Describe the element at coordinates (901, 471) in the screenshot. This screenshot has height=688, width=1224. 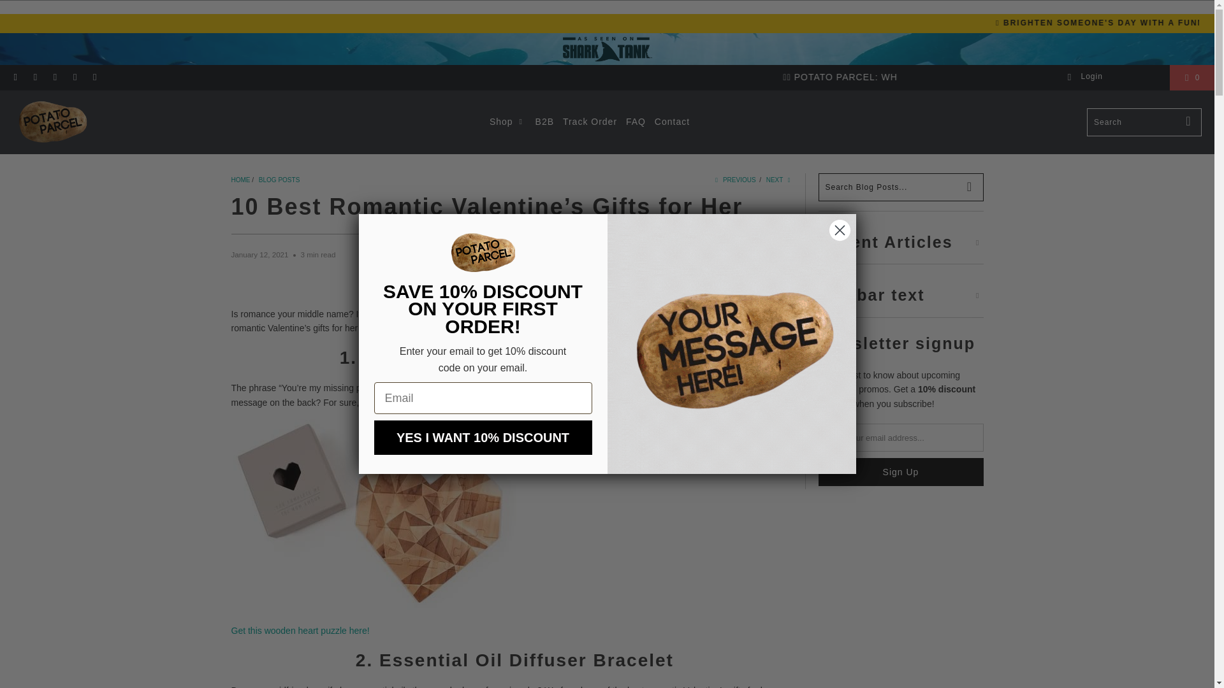
I see `Sign Up` at that location.